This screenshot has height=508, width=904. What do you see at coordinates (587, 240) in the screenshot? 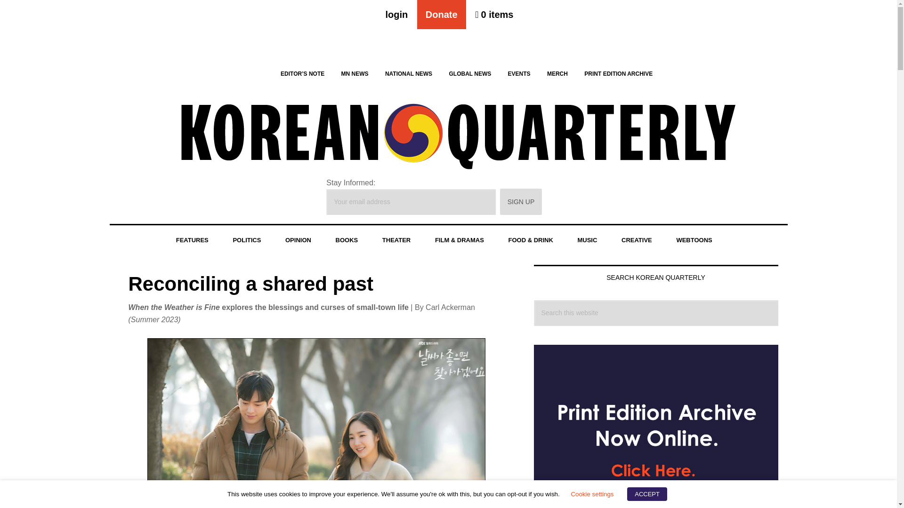
I see `MUSIC` at bounding box center [587, 240].